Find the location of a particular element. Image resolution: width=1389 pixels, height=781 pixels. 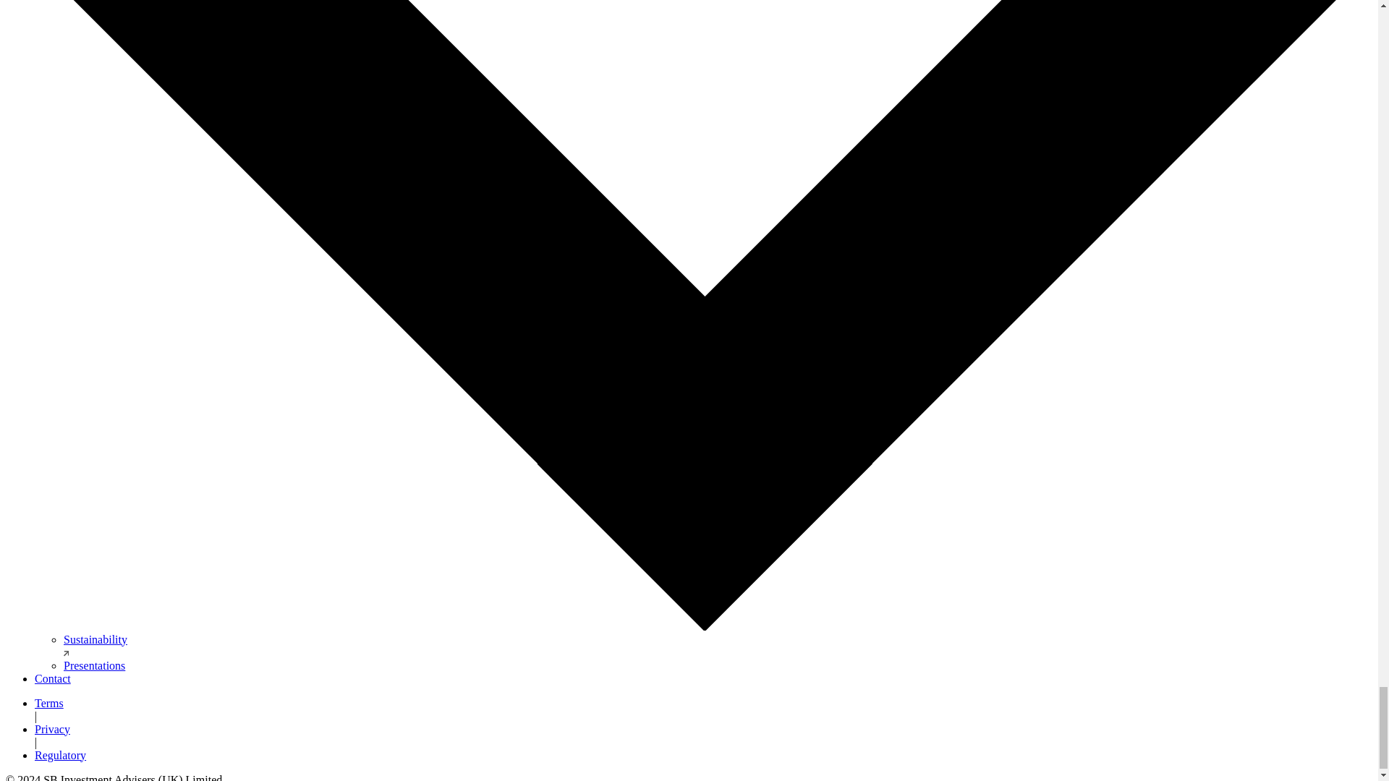

Presentations is located at coordinates (94, 665).